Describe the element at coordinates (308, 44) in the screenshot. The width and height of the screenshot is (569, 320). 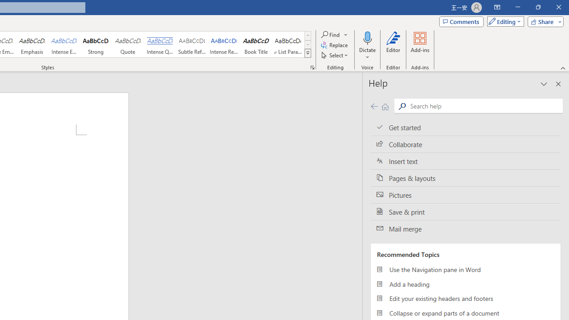
I see `Row Down` at that location.